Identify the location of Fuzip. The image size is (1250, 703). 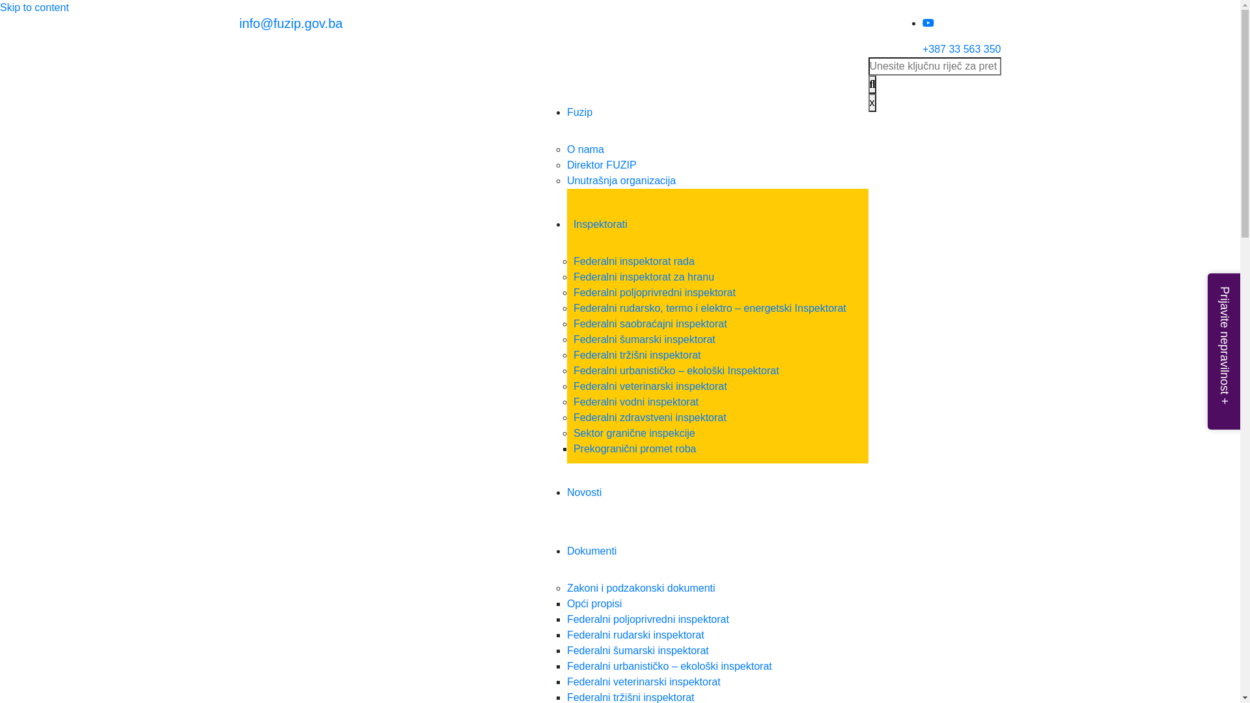
(579, 112).